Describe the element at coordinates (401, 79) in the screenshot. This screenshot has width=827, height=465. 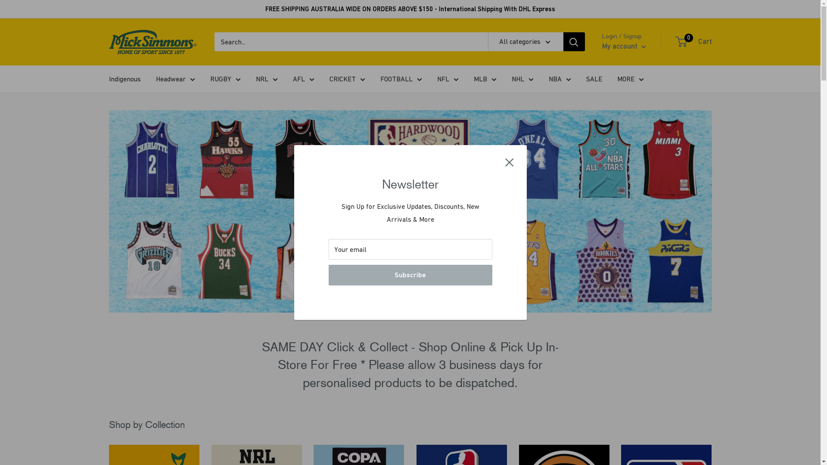
I see `FOOTBALL` at that location.